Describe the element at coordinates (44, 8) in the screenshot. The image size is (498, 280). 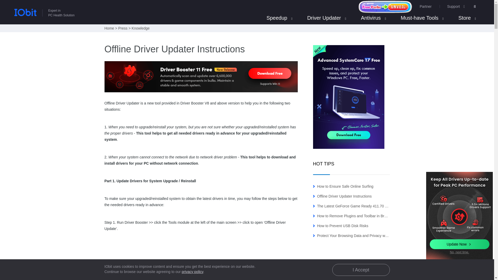
I see `Partner` at that location.